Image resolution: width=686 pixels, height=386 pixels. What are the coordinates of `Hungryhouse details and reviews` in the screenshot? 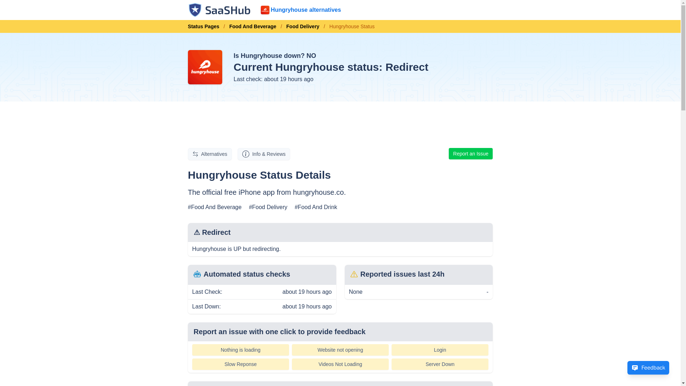 It's located at (264, 154).